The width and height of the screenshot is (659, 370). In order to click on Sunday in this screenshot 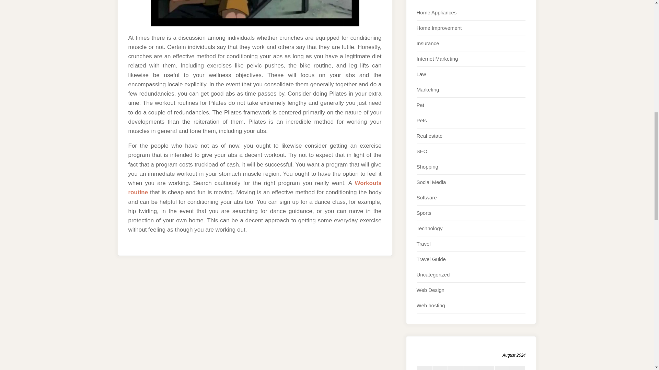, I will do `click(518, 368)`.